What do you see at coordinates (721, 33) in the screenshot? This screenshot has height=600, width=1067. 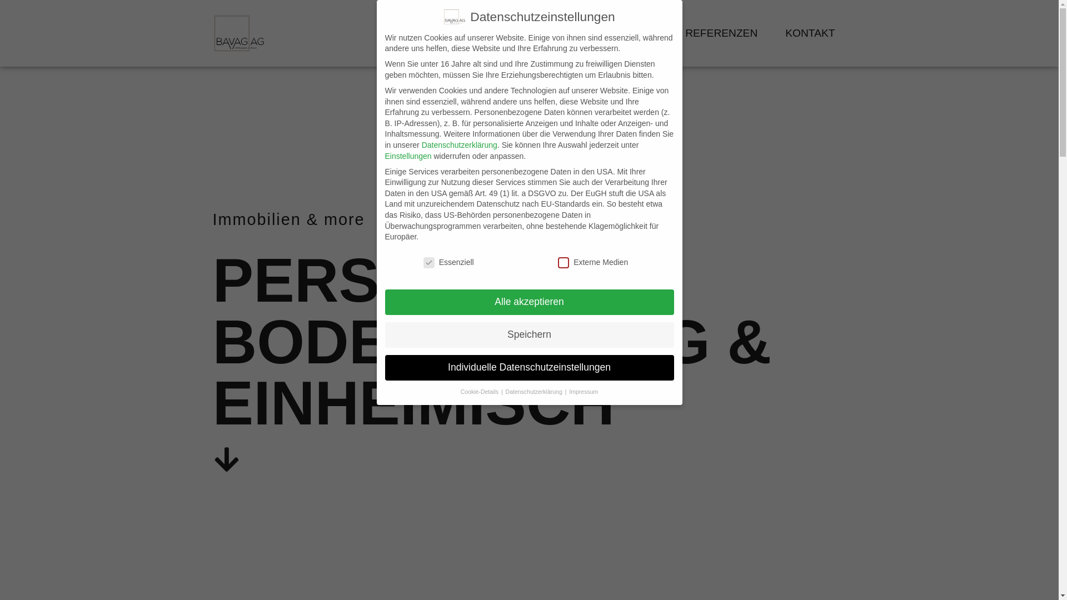 I see `REFERENZEN` at bounding box center [721, 33].